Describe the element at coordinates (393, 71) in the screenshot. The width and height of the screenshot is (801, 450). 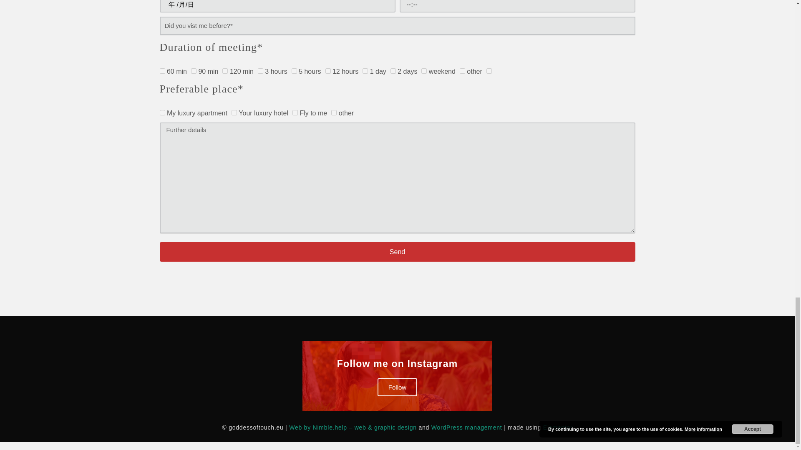
I see `2 days` at that location.